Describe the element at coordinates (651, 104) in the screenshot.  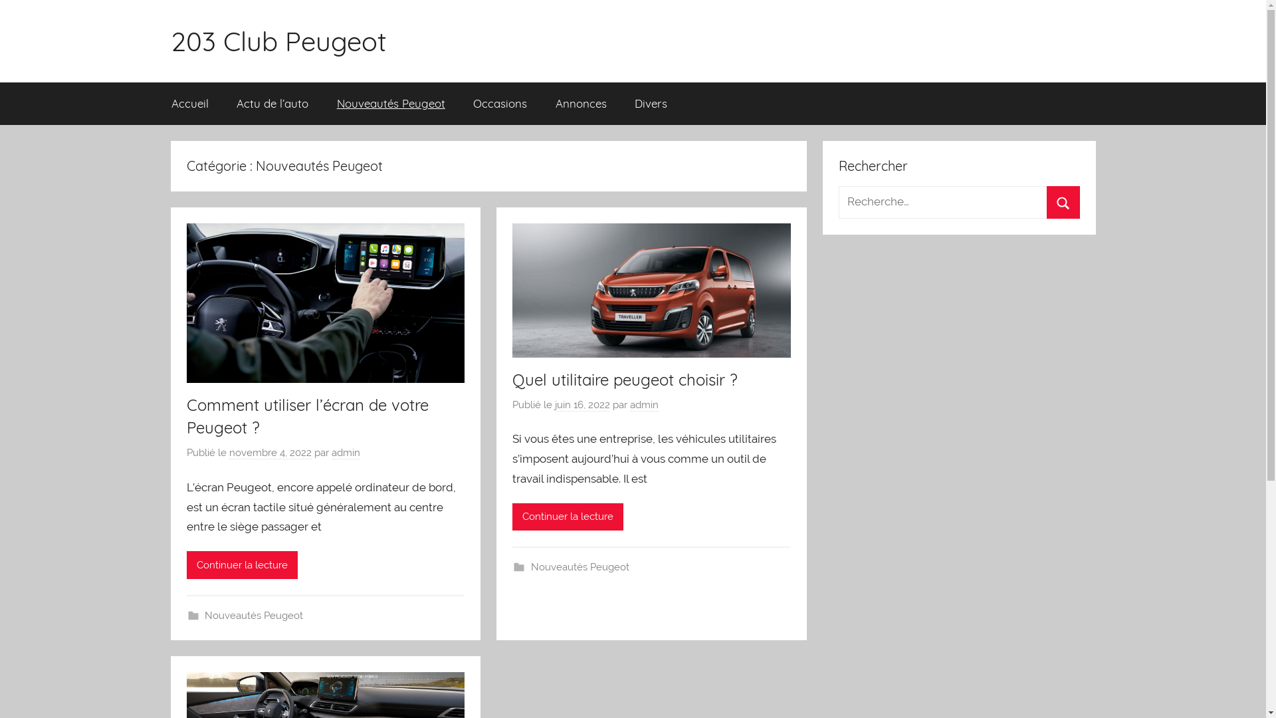
I see `Divers` at that location.